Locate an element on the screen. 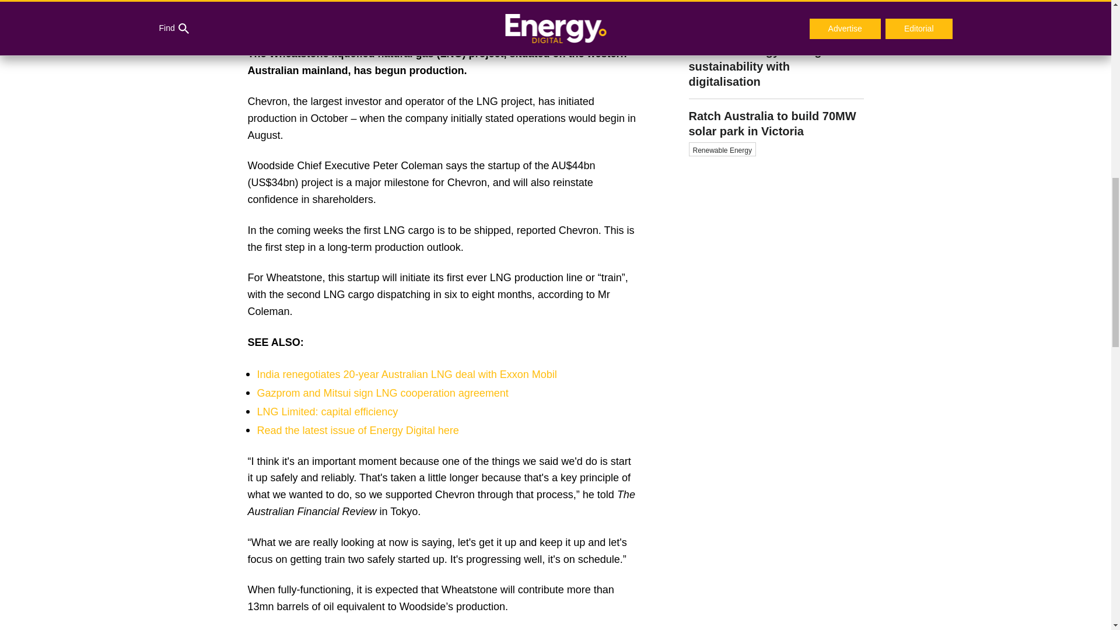  Gazprom and Mitsui sign LNG cooperation agreement is located at coordinates (382, 393).